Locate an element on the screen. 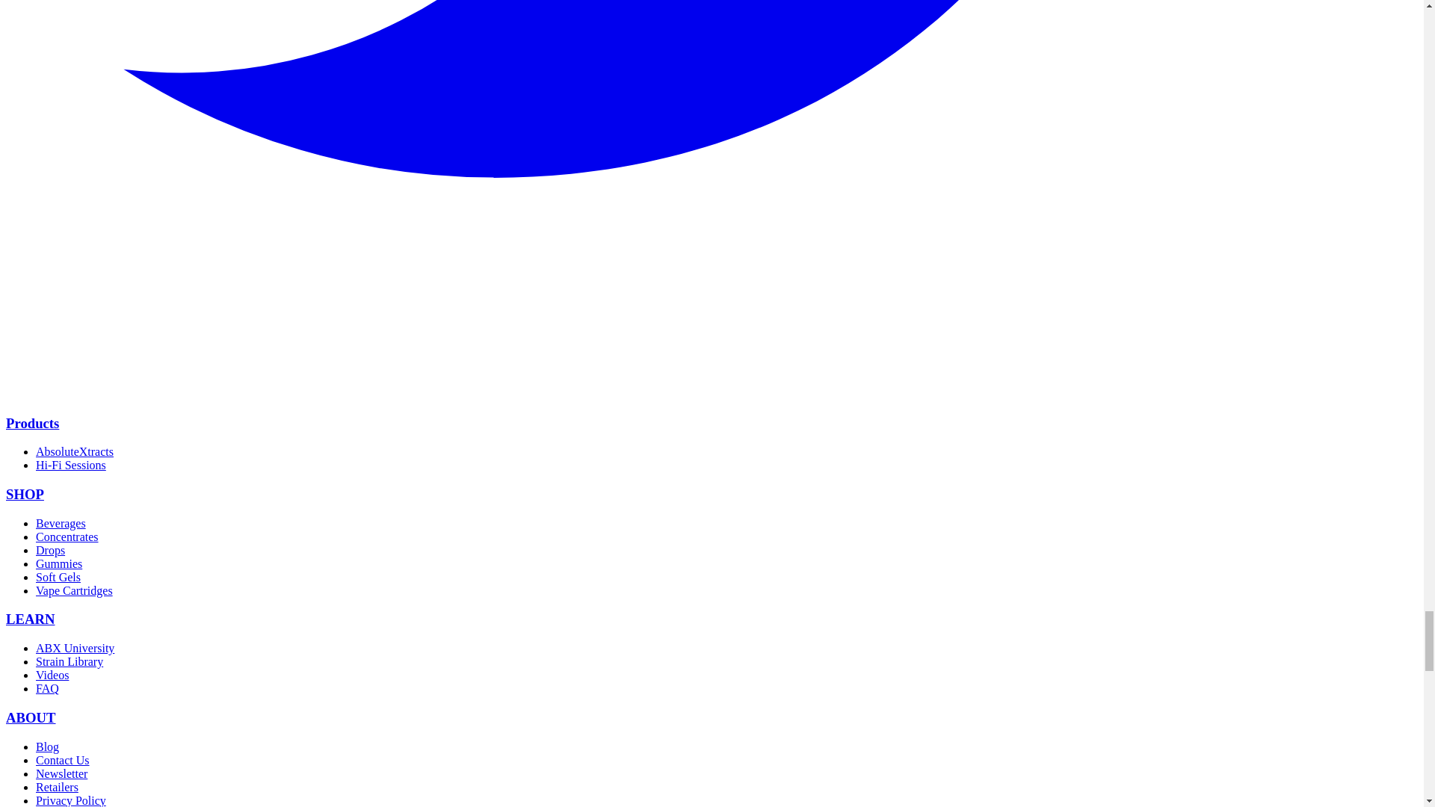 This screenshot has height=807, width=1435. Gummies is located at coordinates (58, 563).